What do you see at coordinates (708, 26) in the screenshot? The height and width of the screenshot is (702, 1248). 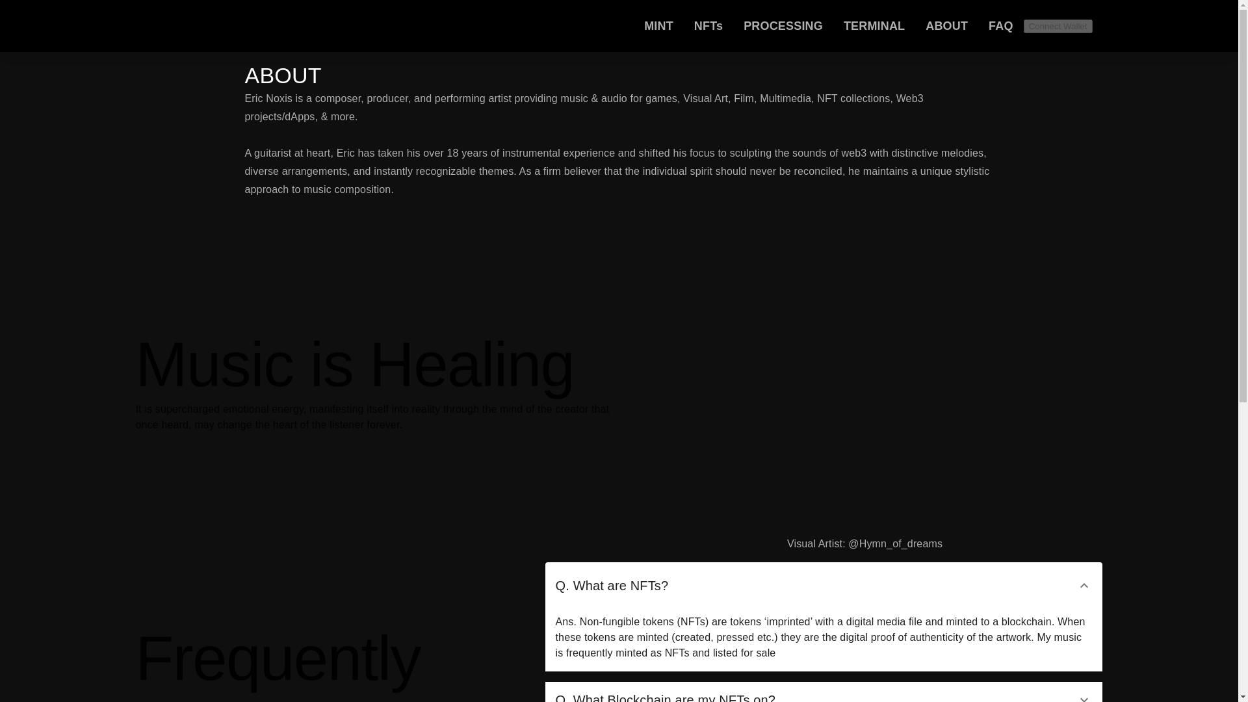 I see `NFTs` at bounding box center [708, 26].